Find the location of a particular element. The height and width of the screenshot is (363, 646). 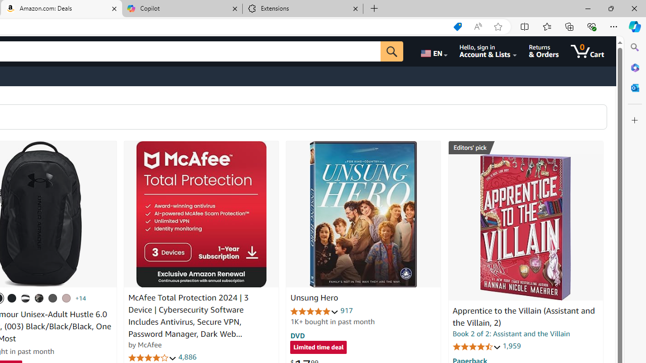

4.9 out of 5 stars is located at coordinates (314, 311).